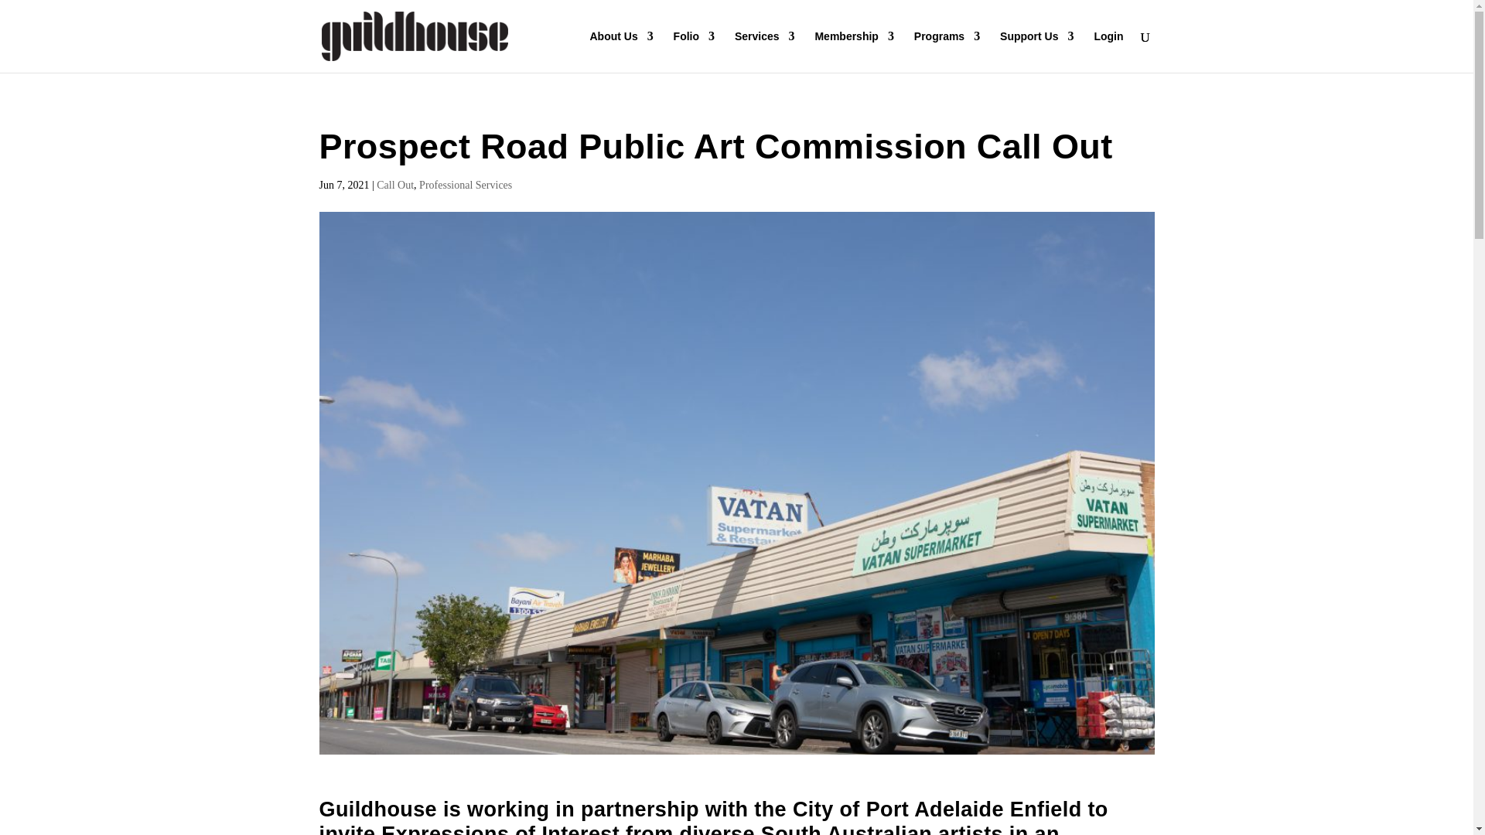 The width and height of the screenshot is (1485, 835). What do you see at coordinates (764, 51) in the screenshot?
I see `Services` at bounding box center [764, 51].